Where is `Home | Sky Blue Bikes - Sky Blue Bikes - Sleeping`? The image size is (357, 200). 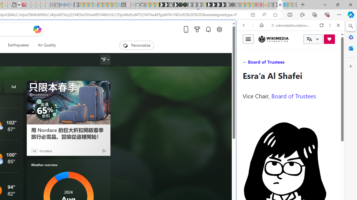 Home | Sky Blue Bikes - Sky Blue Bikes - Sleeping is located at coordinates (119, 5).